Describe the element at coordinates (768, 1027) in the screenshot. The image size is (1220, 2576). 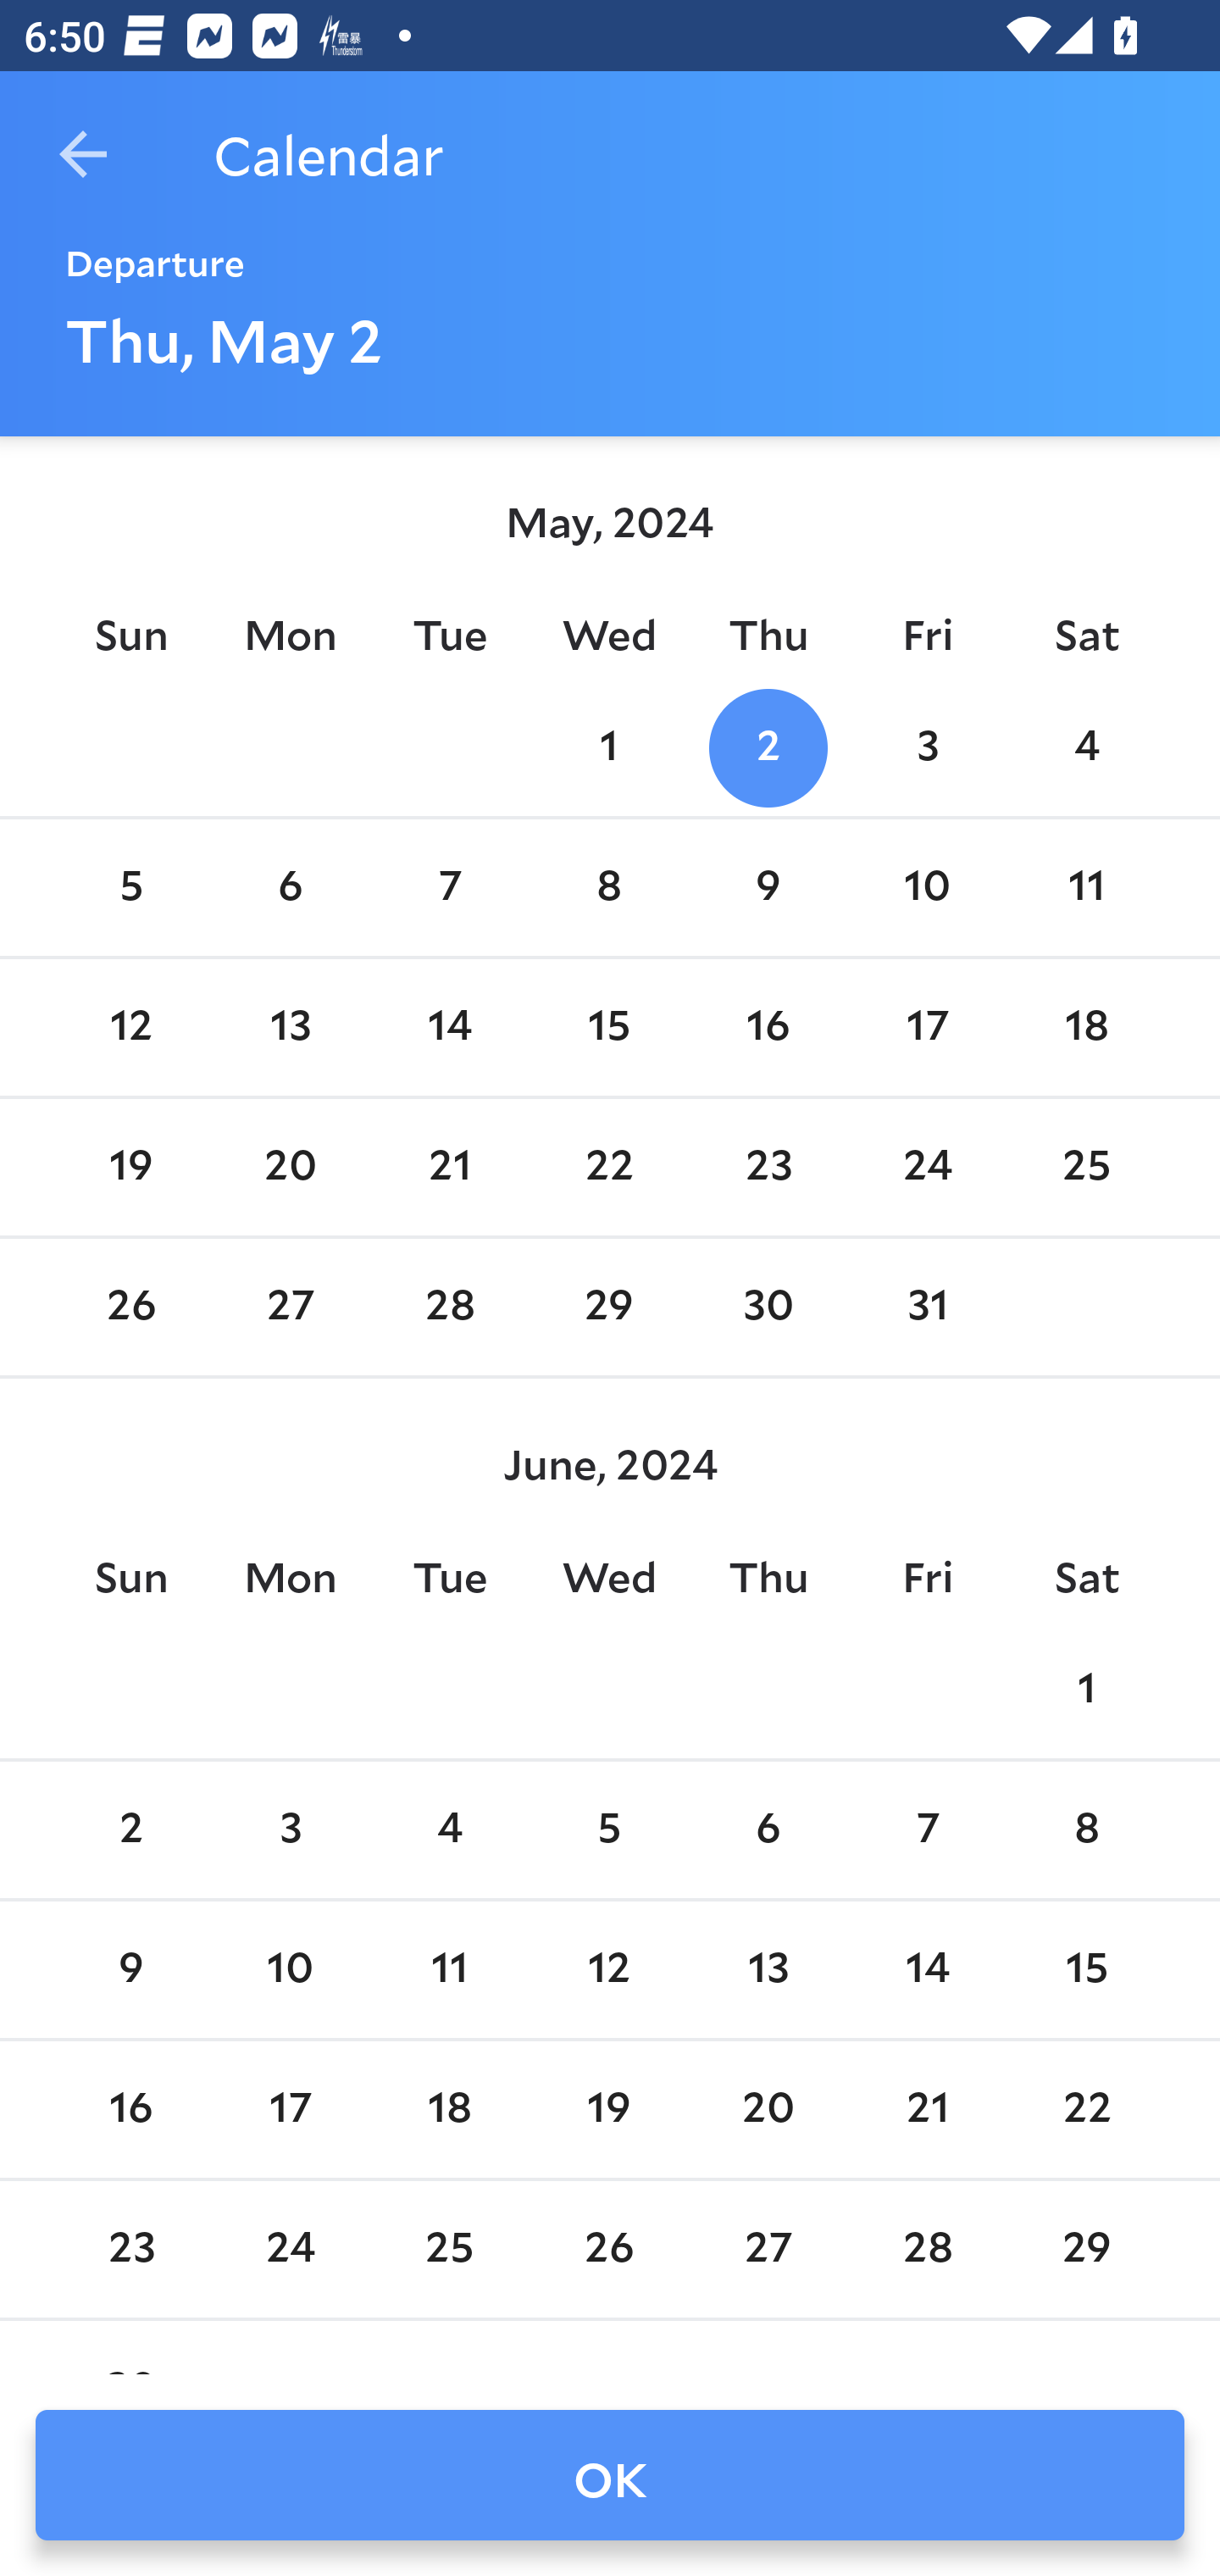
I see `16` at that location.